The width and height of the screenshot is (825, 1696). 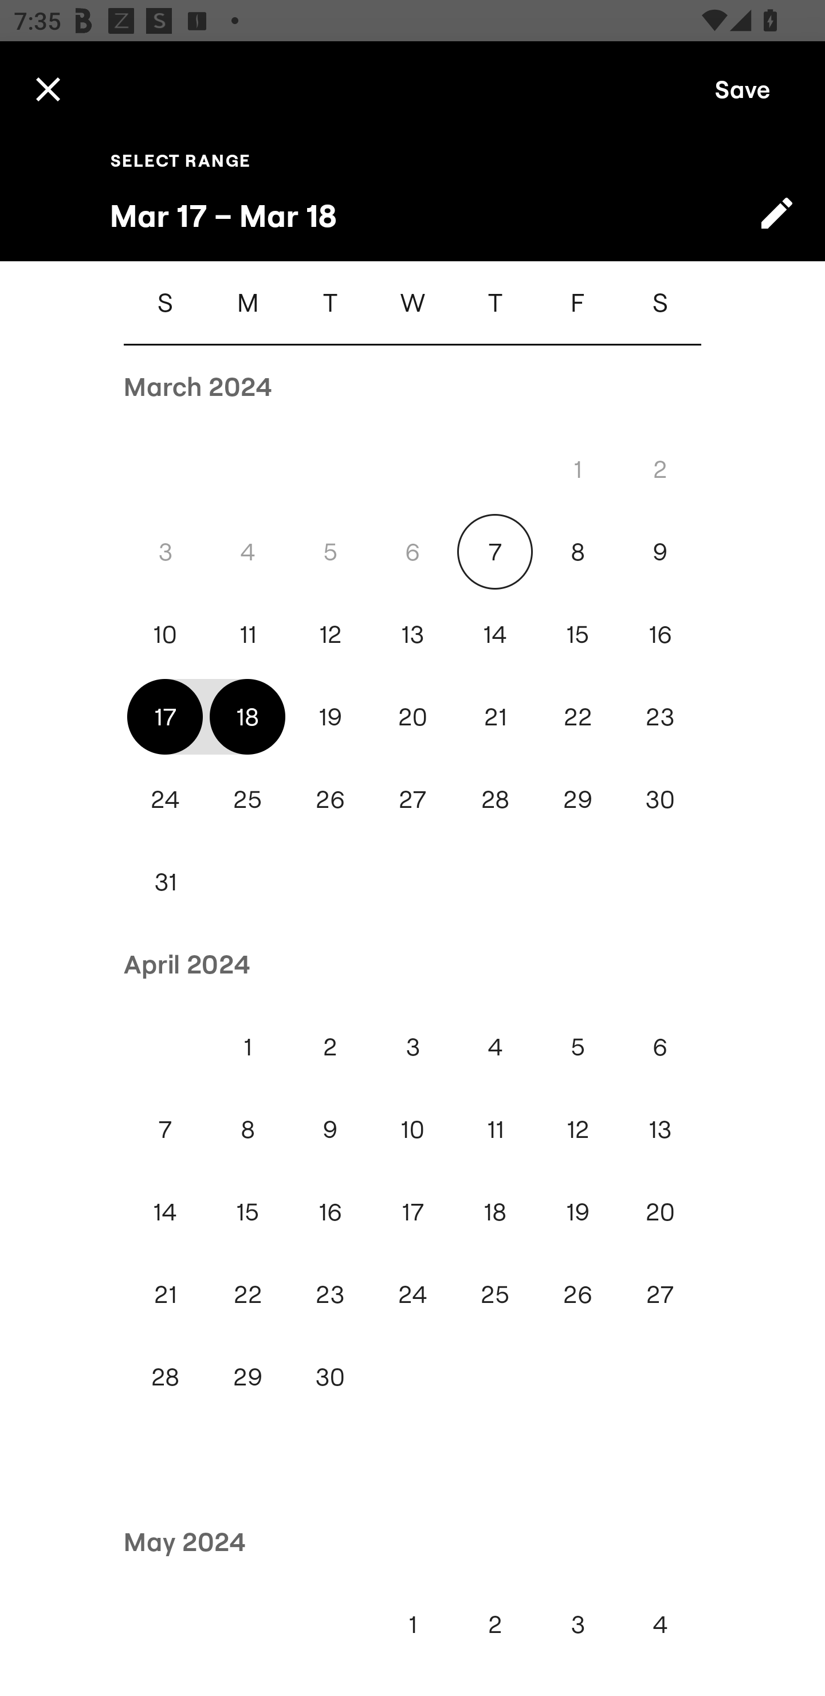 I want to click on 15 Fri, Mar 15, so click(x=577, y=634).